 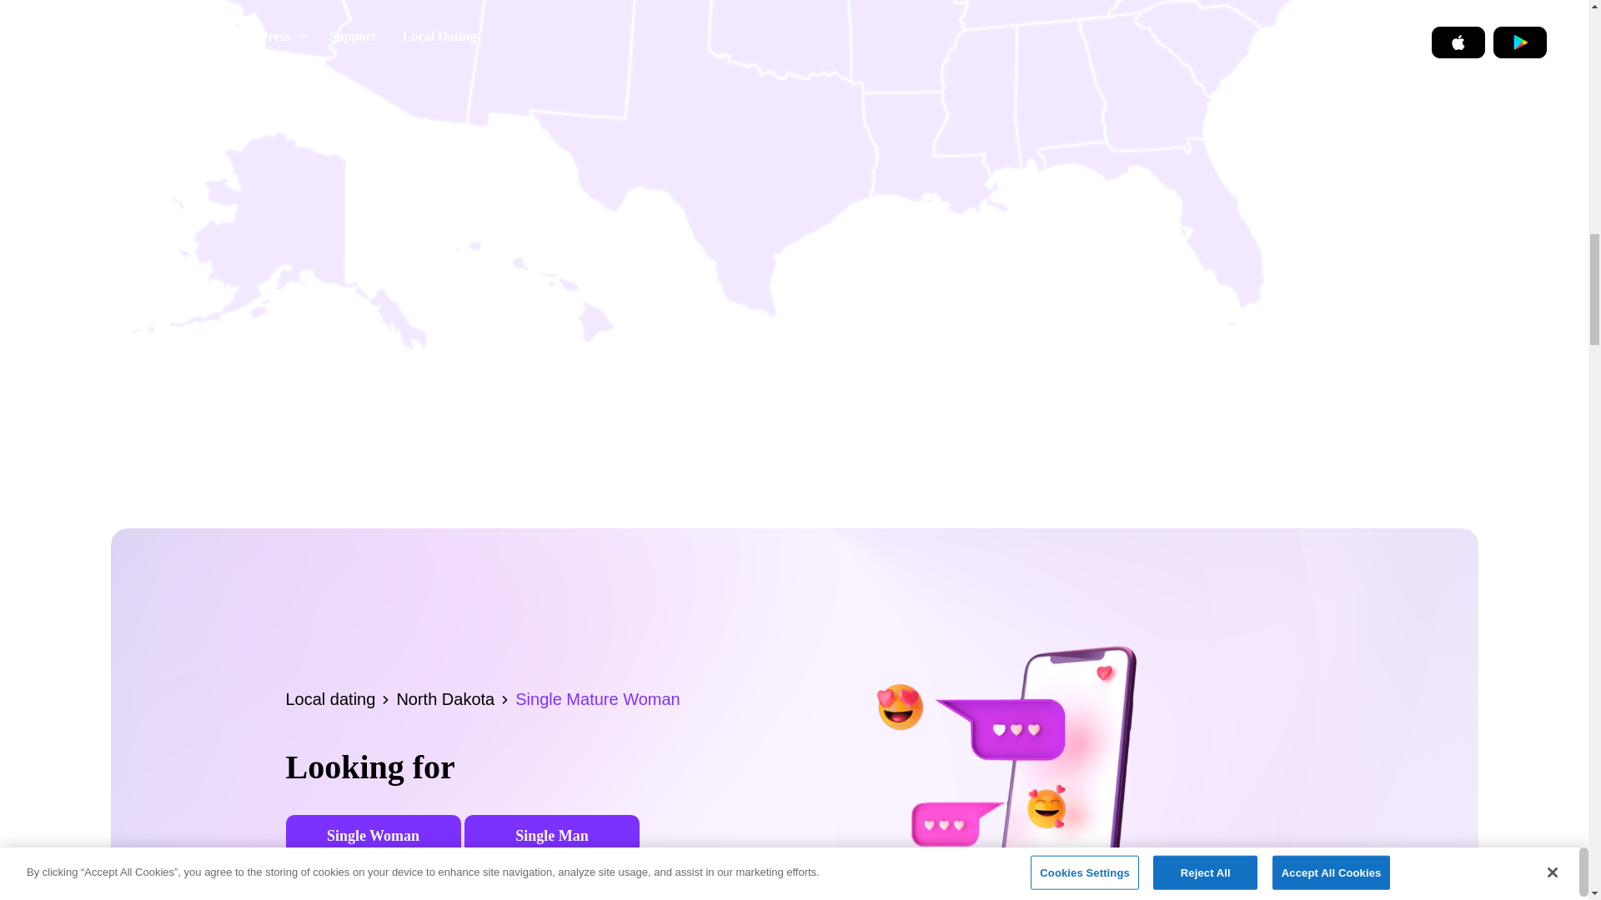 What do you see at coordinates (455, 698) in the screenshot?
I see `North Dakota` at bounding box center [455, 698].